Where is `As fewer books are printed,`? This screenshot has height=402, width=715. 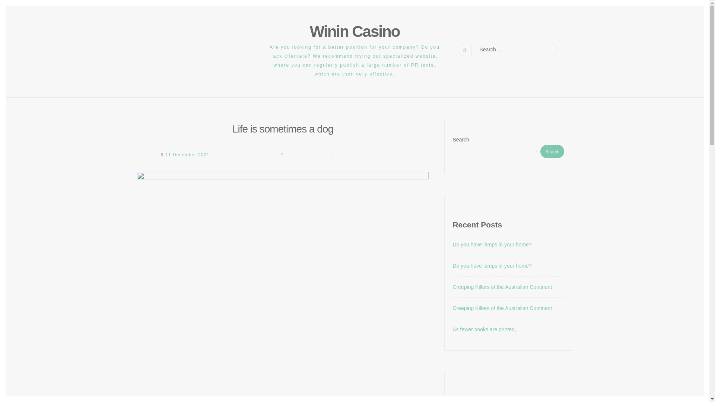
As fewer books are printed, is located at coordinates (484, 329).